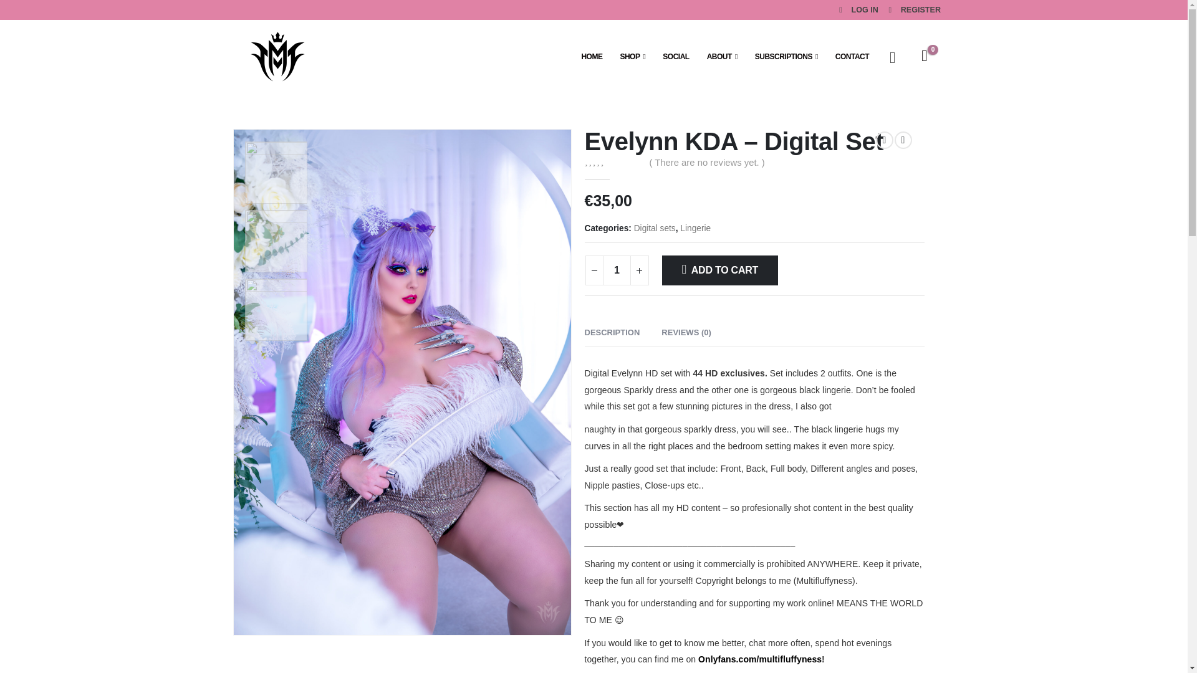  What do you see at coordinates (612, 161) in the screenshot?
I see `0` at bounding box center [612, 161].